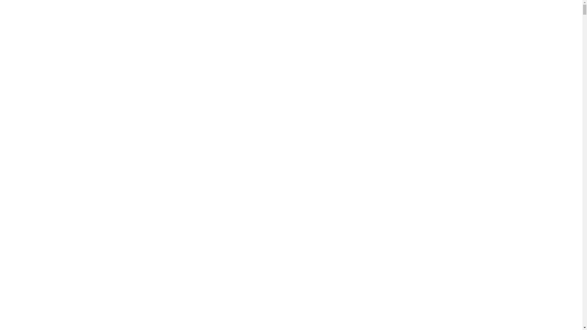 Image resolution: width=587 pixels, height=330 pixels. Describe the element at coordinates (56, 294) in the screenshot. I see `En savoir plus` at that location.